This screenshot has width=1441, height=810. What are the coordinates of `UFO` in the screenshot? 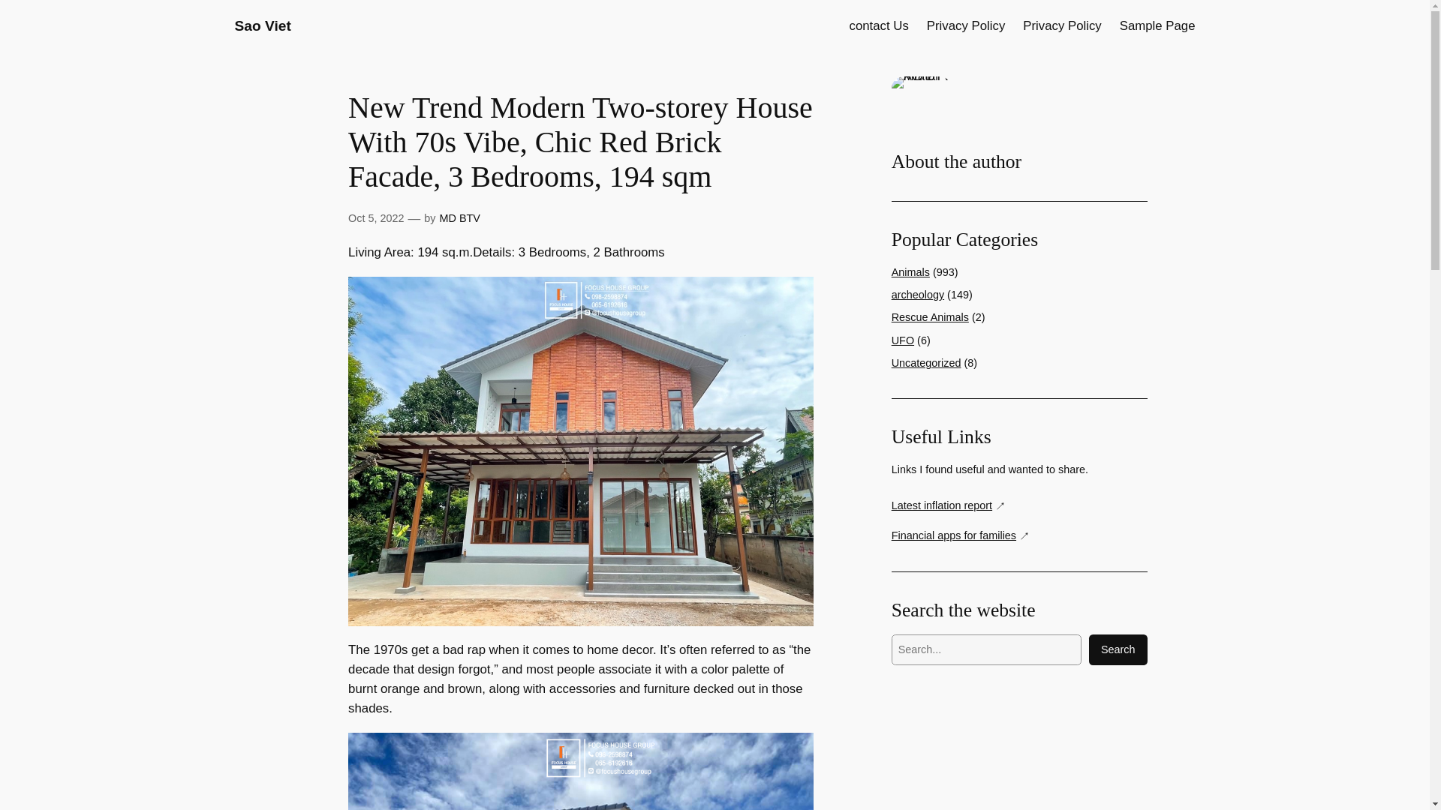 It's located at (902, 340).